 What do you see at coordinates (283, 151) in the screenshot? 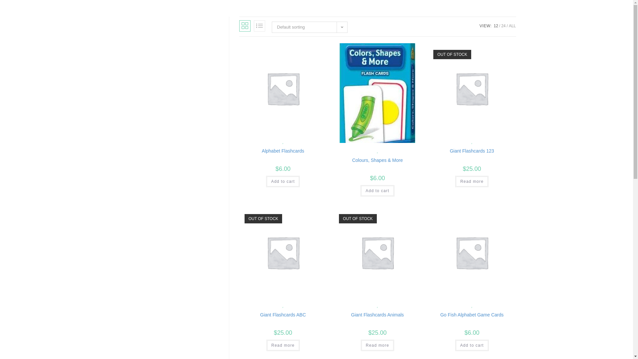
I see `Alphabet Flashcards` at bounding box center [283, 151].